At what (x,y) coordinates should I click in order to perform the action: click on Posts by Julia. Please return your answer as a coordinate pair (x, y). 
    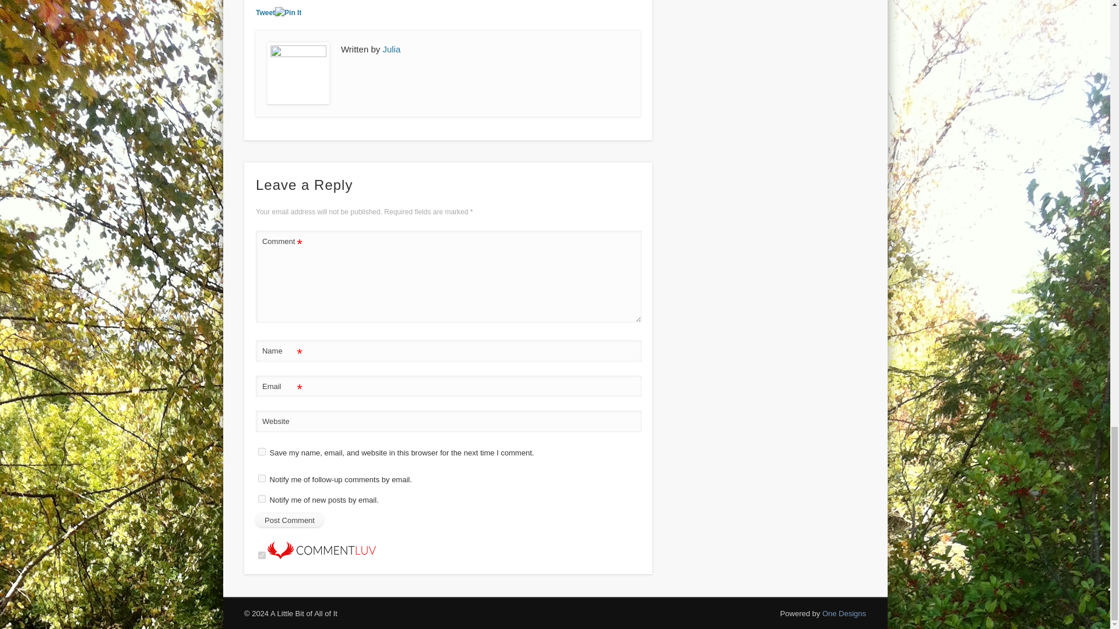
    Looking at the image, I should click on (392, 49).